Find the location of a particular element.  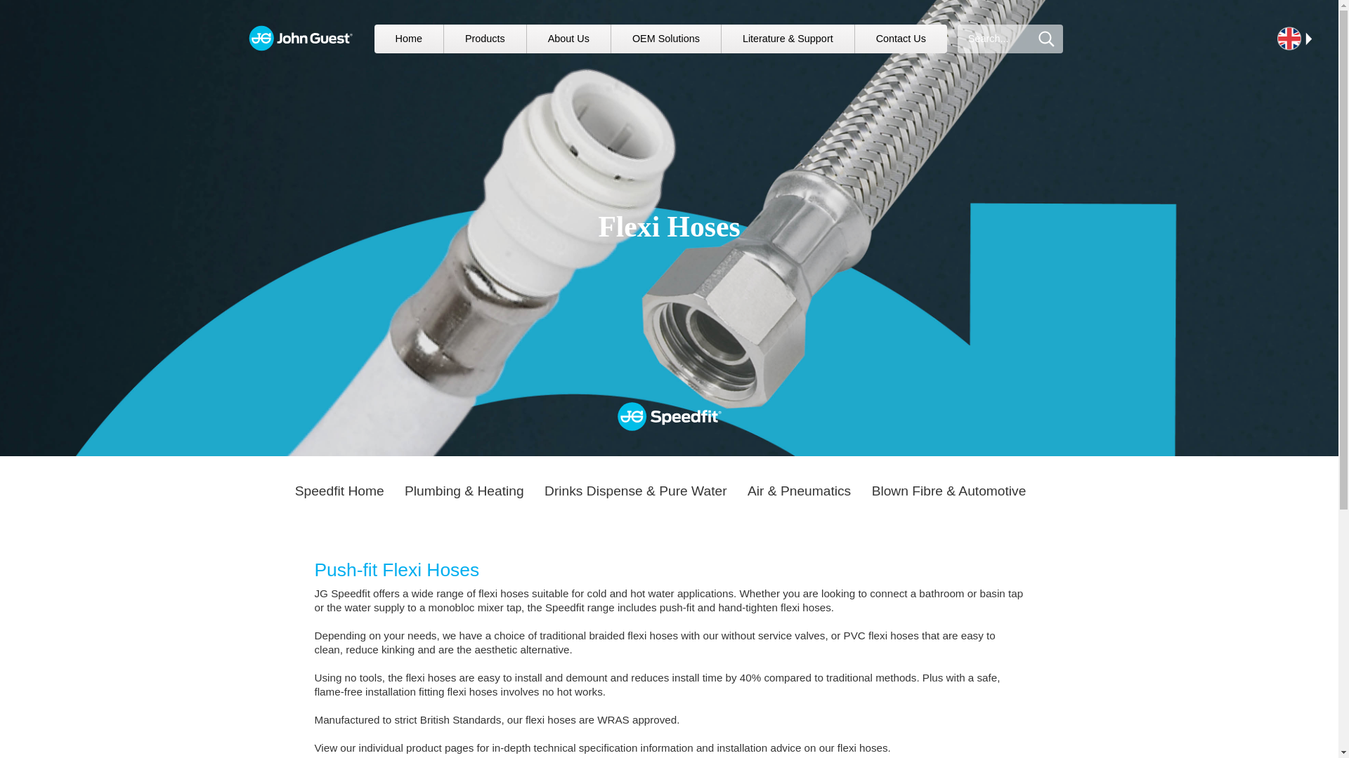

Products is located at coordinates (485, 38).